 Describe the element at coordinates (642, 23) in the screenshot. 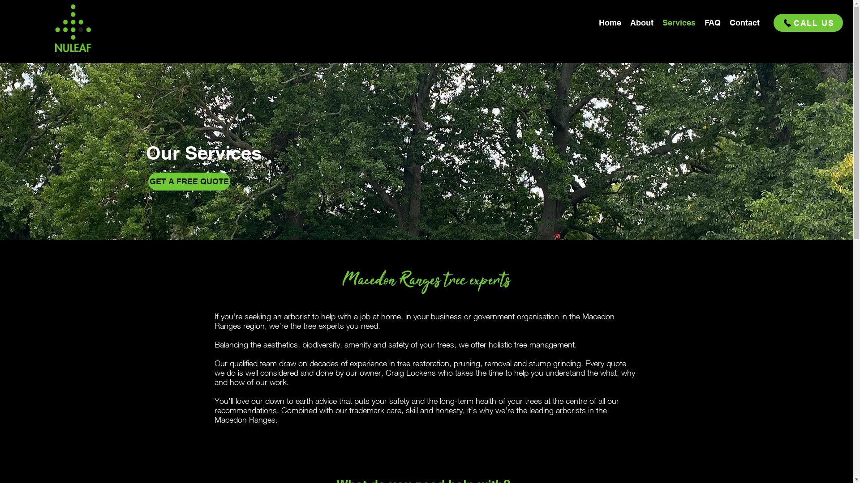

I see `About` at that location.